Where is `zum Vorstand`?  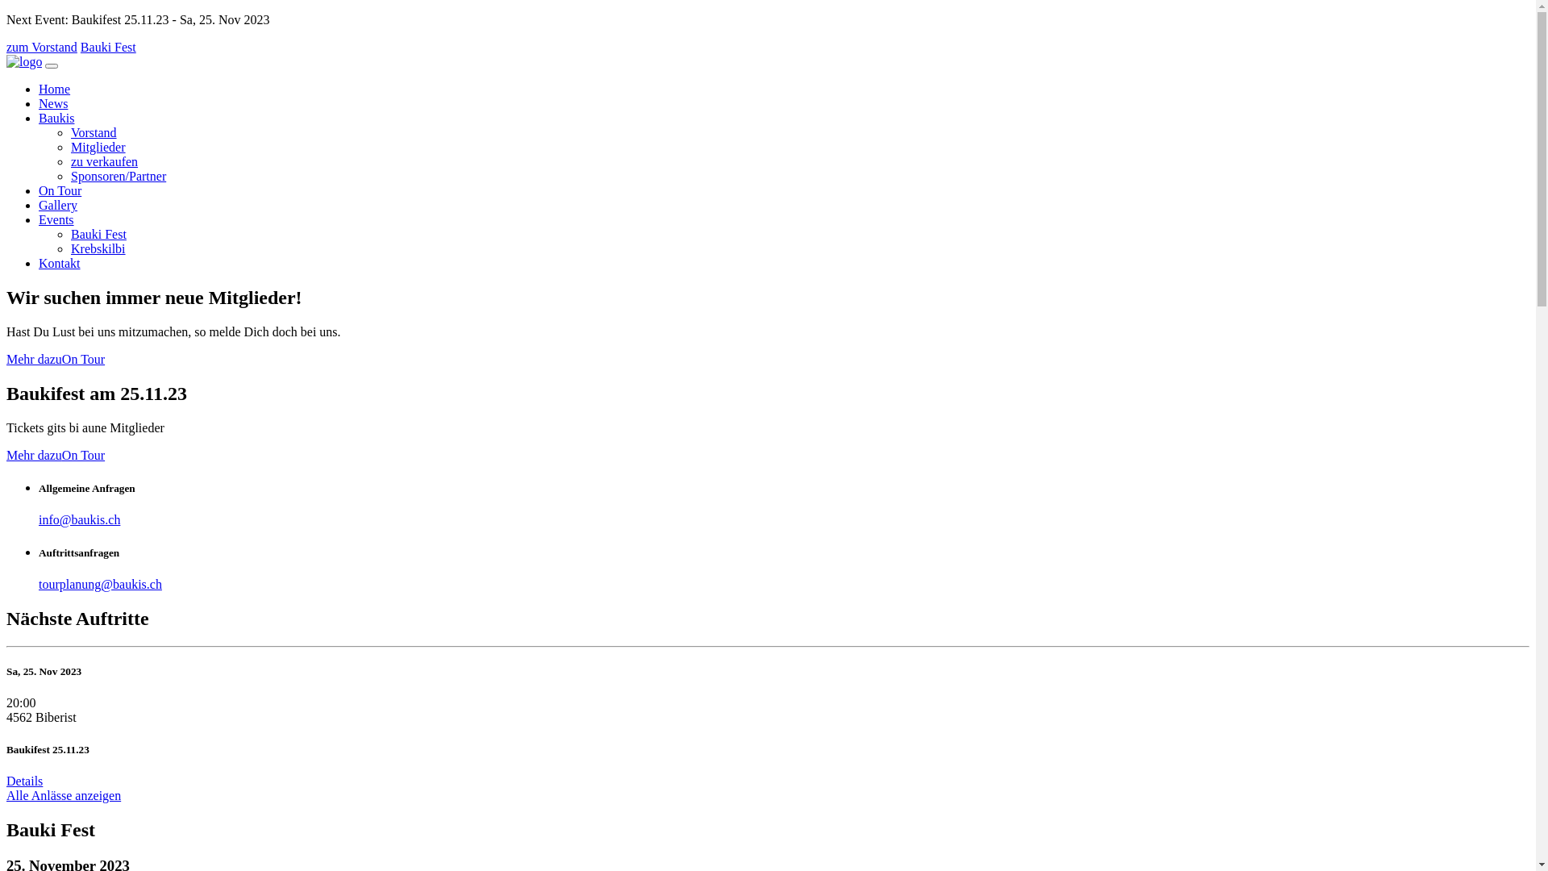 zum Vorstand is located at coordinates (42, 47).